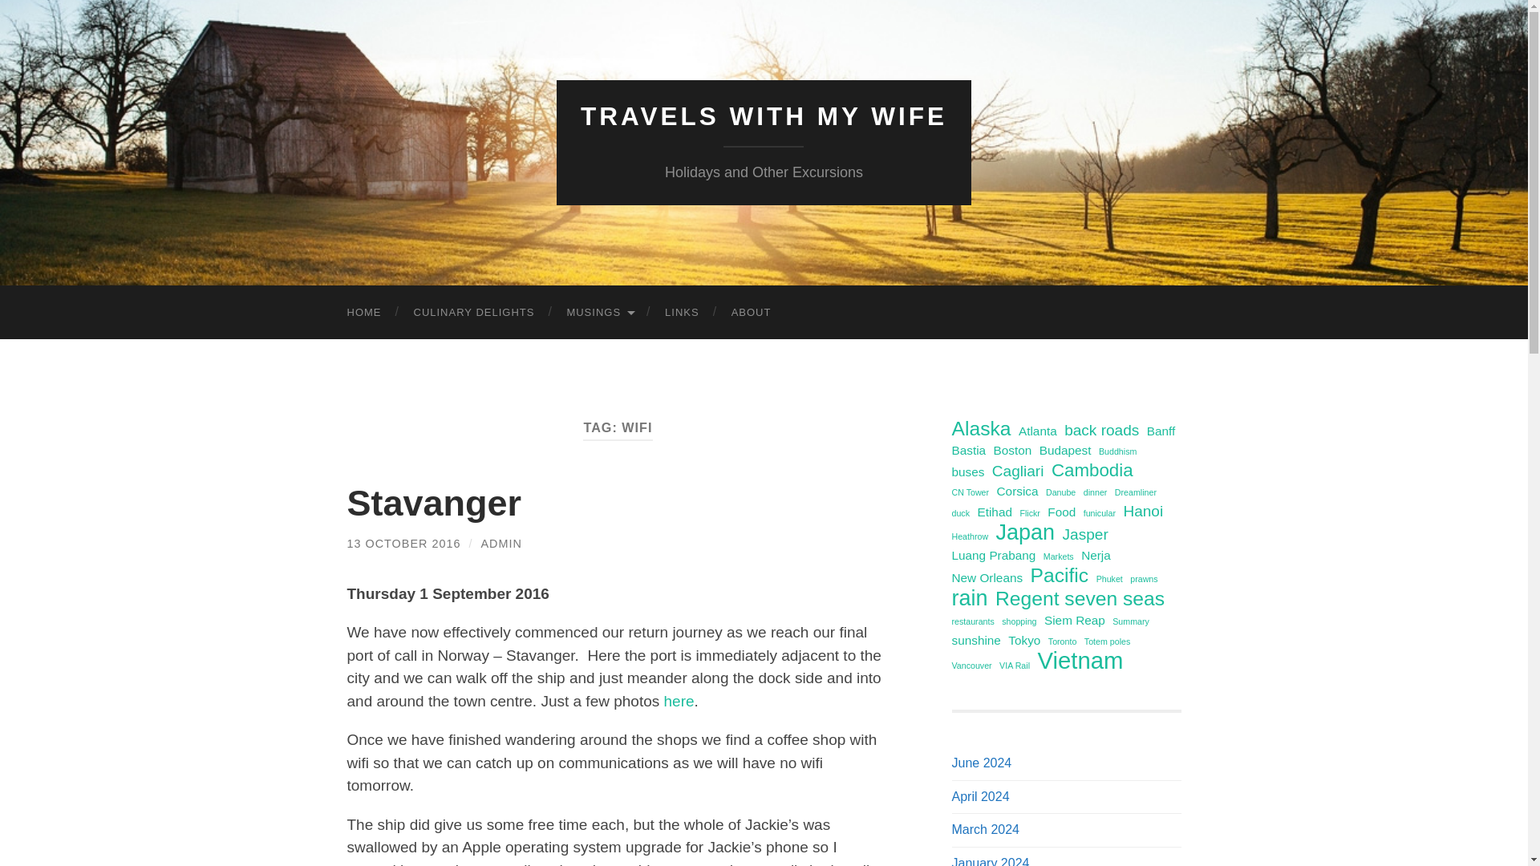 This screenshot has width=1540, height=866. I want to click on Budapest, so click(1065, 450).